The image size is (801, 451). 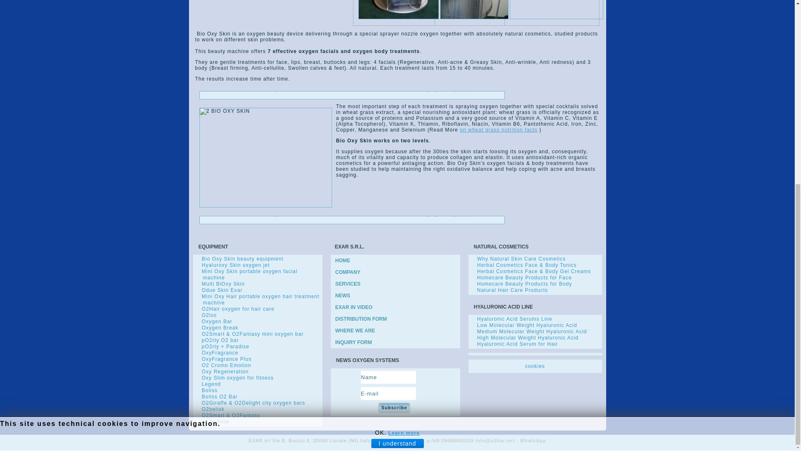 What do you see at coordinates (222, 290) in the screenshot?
I see `Odue Skin Exar` at bounding box center [222, 290].